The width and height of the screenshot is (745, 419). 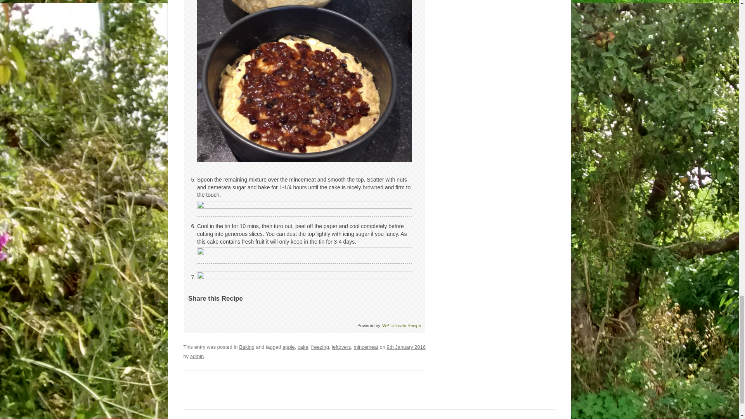 What do you see at coordinates (406, 347) in the screenshot?
I see `9th January 2016` at bounding box center [406, 347].